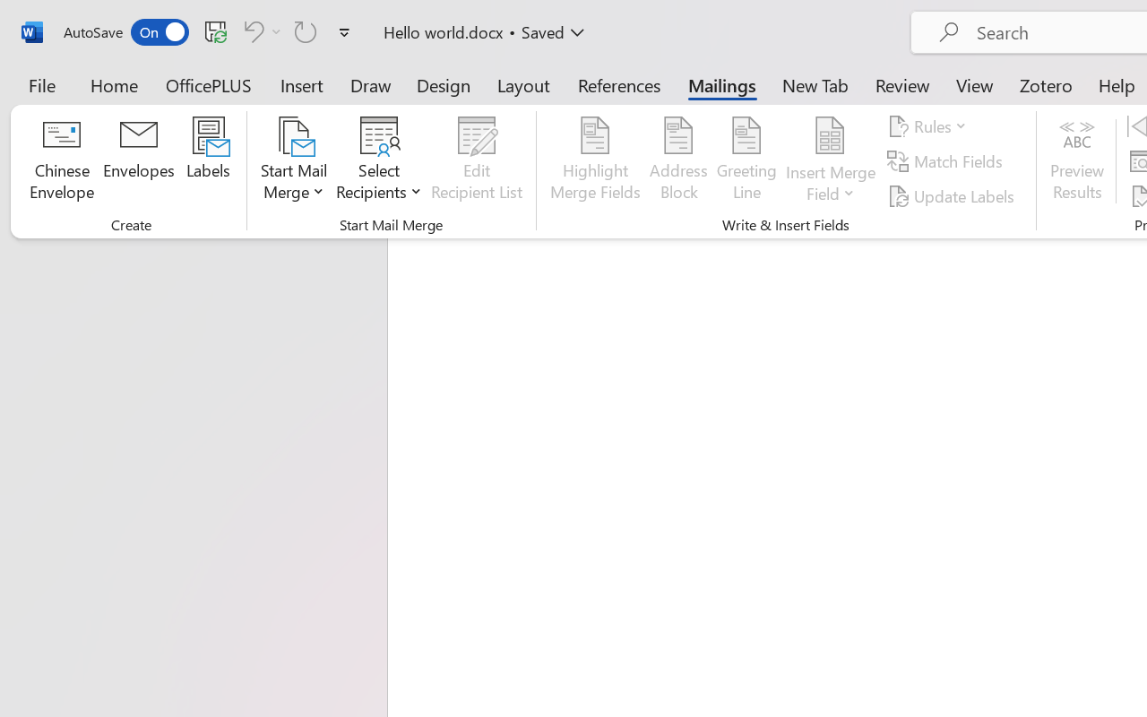 This screenshot has height=717, width=1147. What do you see at coordinates (41, 84) in the screenshot?
I see `File Tab` at bounding box center [41, 84].